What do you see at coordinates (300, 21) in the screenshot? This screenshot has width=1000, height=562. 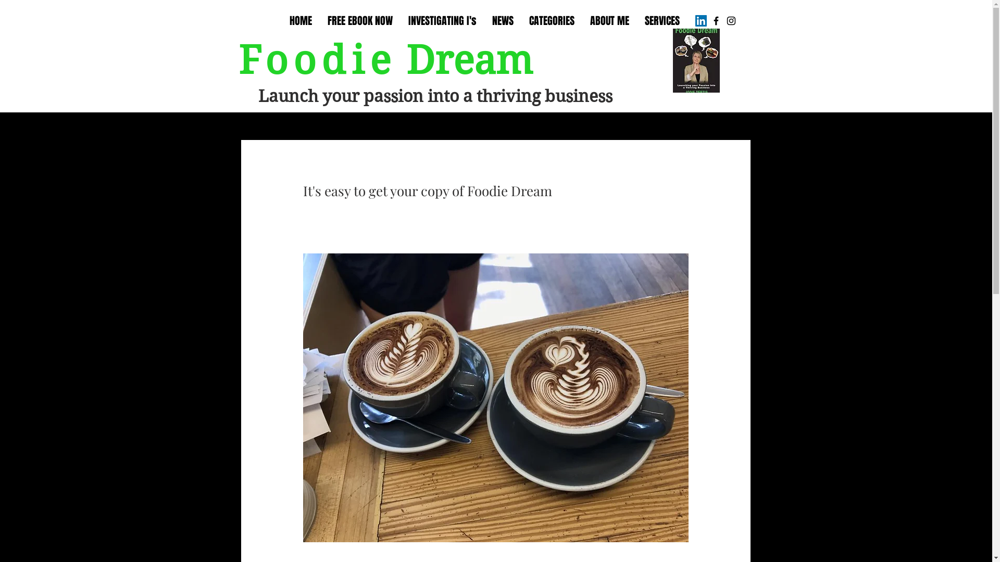 I see `HOME` at bounding box center [300, 21].